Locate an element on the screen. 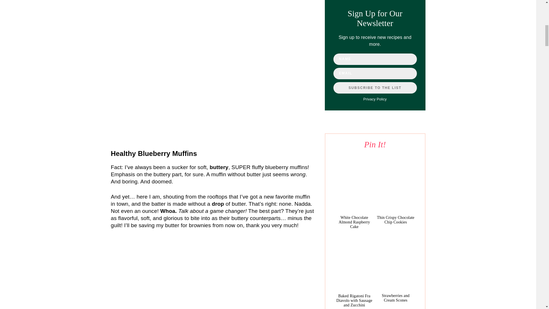  White Chocolate Almond Raspberry Cake is located at coordinates (354, 222).